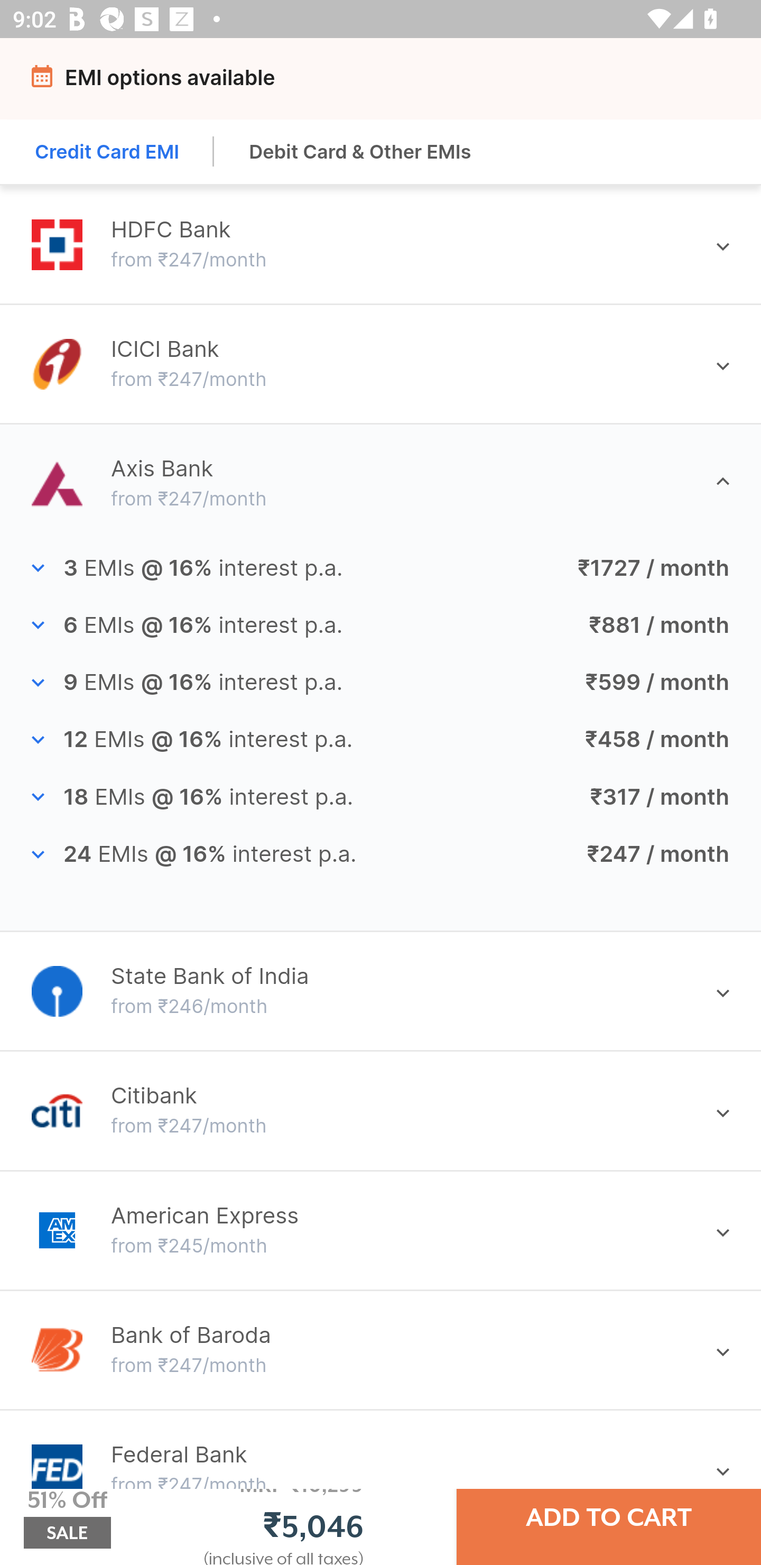 This screenshot has width=761, height=1565. I want to click on 6 EMIs @ 16% interest p.a. ₹881 / month, so click(380, 625).